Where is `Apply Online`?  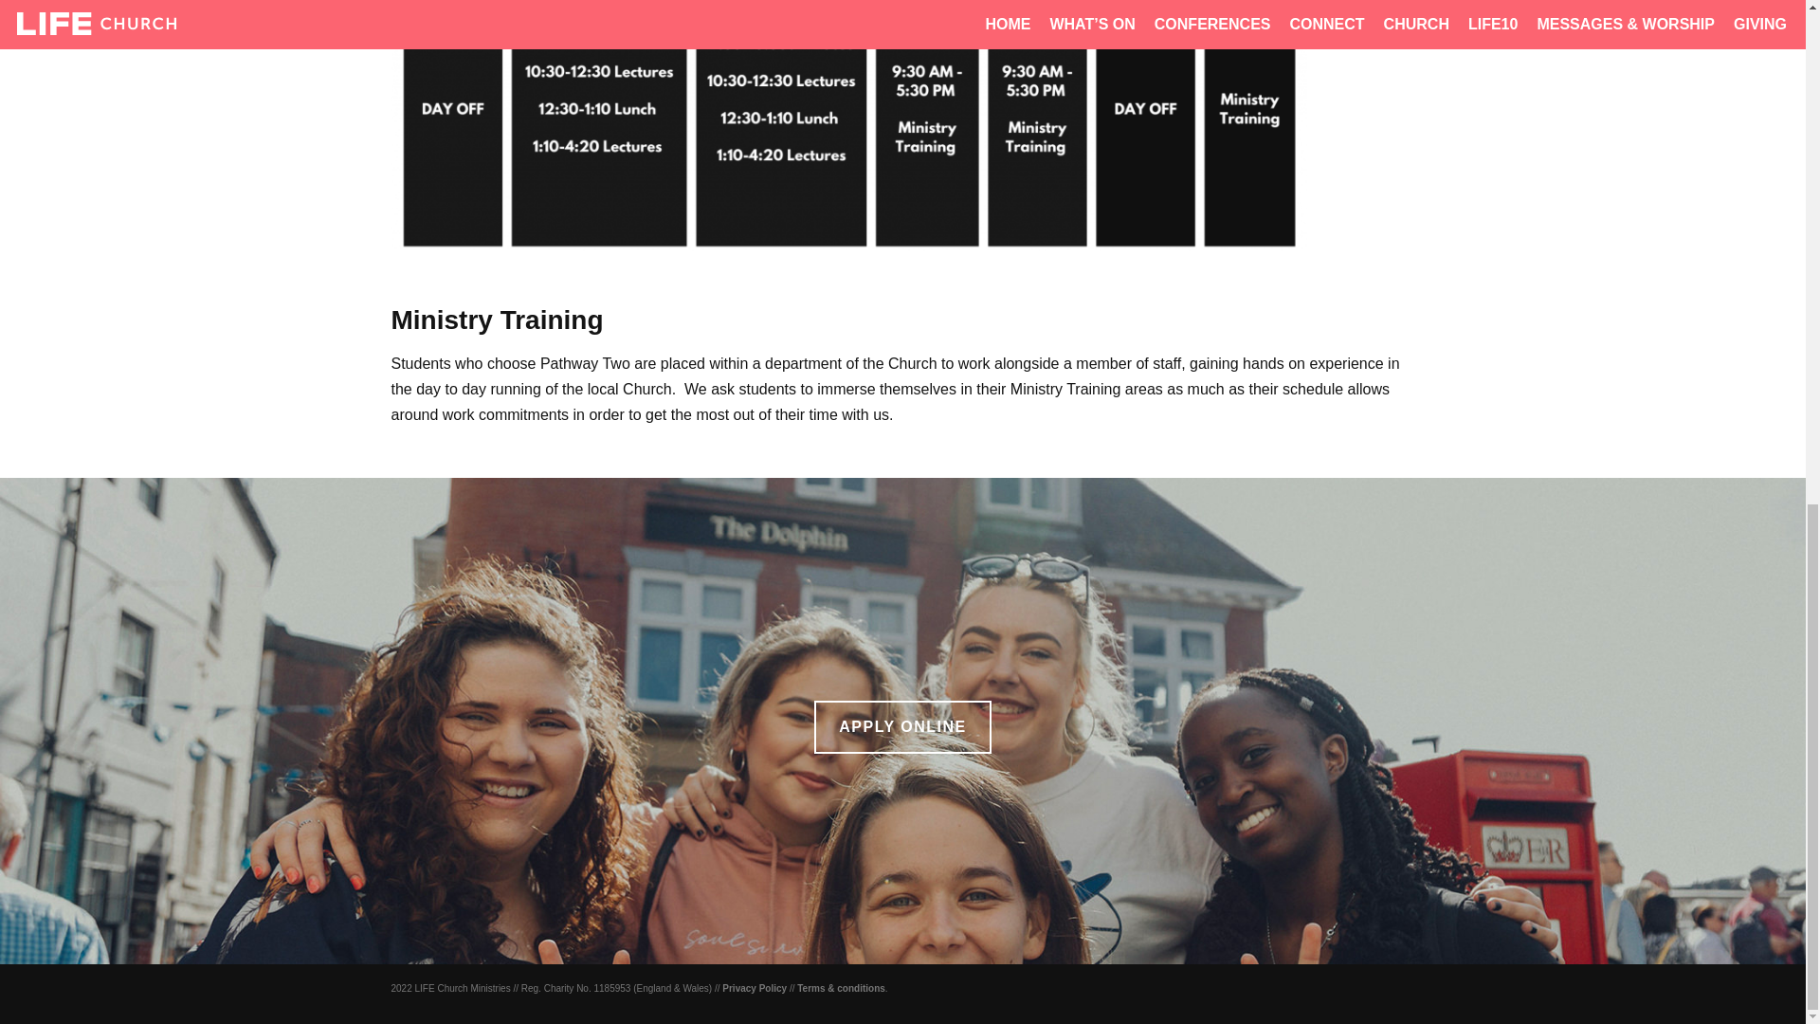
Apply Online is located at coordinates (901, 726).